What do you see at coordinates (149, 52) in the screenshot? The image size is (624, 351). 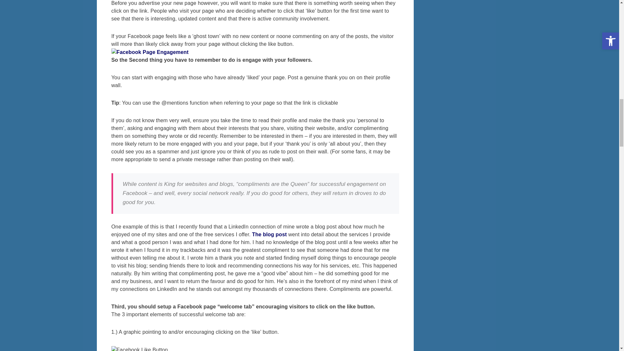 I see `Facebook WebWooky` at bounding box center [149, 52].